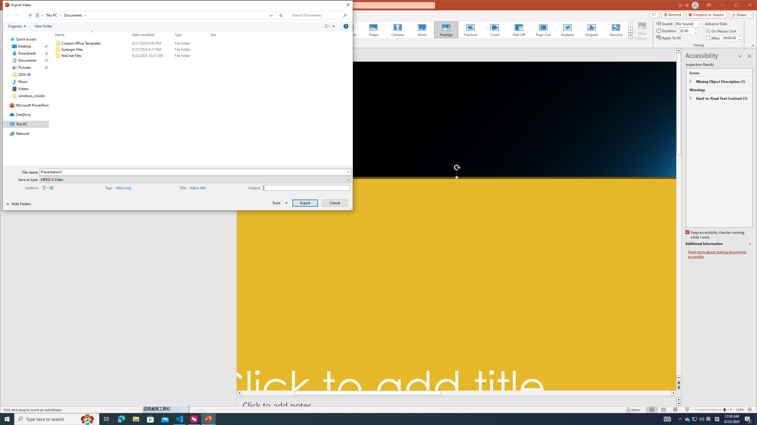  What do you see at coordinates (17, 26) in the screenshot?
I see `Organize` at bounding box center [17, 26].